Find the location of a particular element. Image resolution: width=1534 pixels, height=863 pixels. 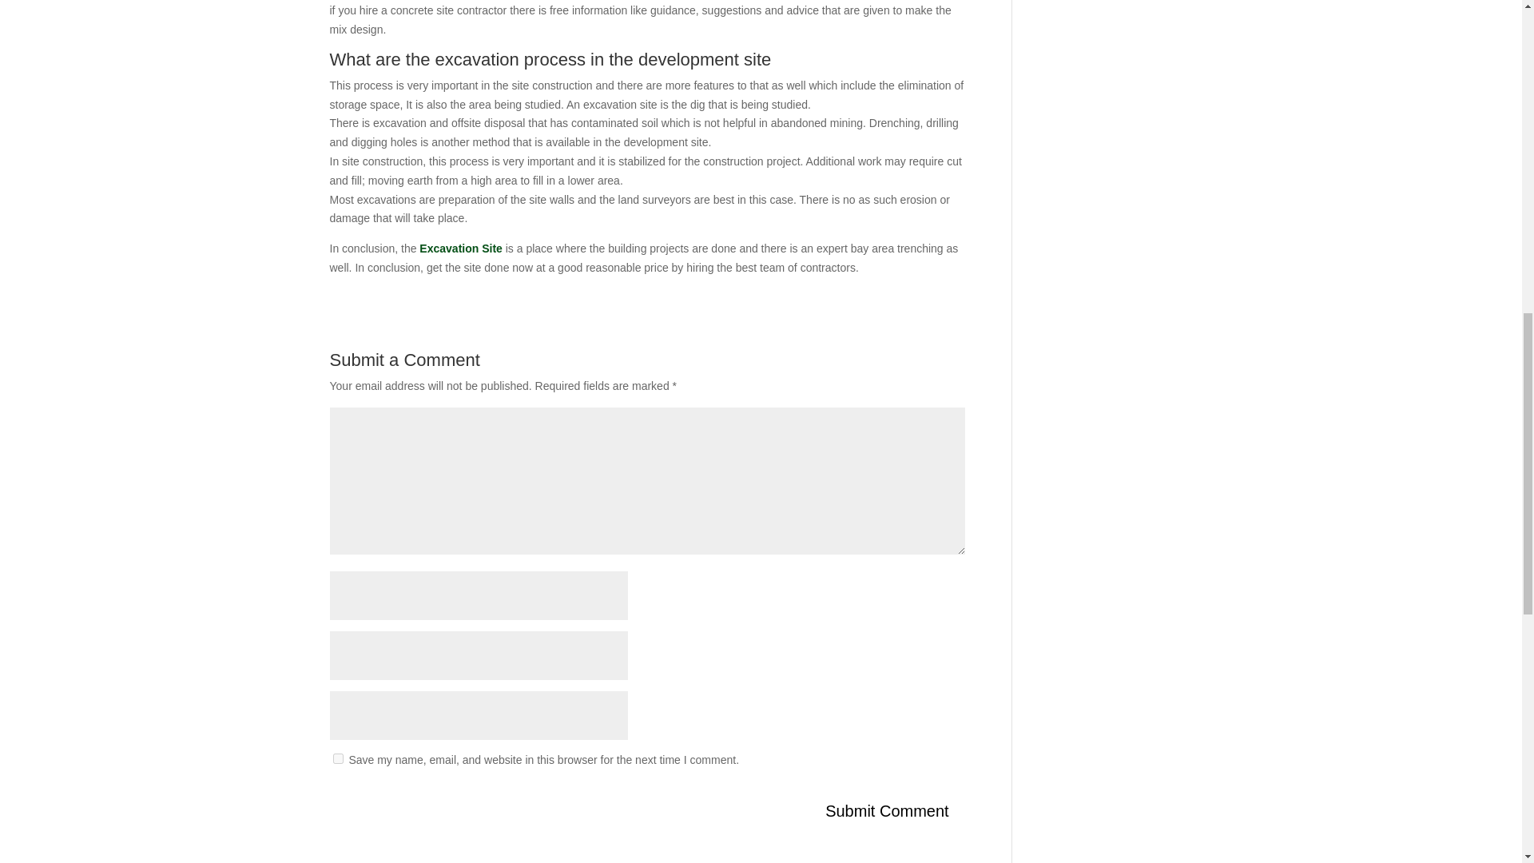

Excavation Site is located at coordinates (460, 248).